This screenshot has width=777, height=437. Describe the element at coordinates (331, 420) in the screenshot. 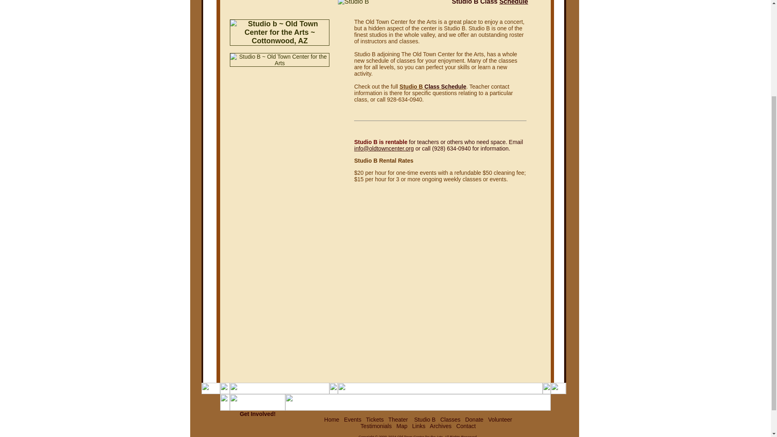

I see `Home` at that location.